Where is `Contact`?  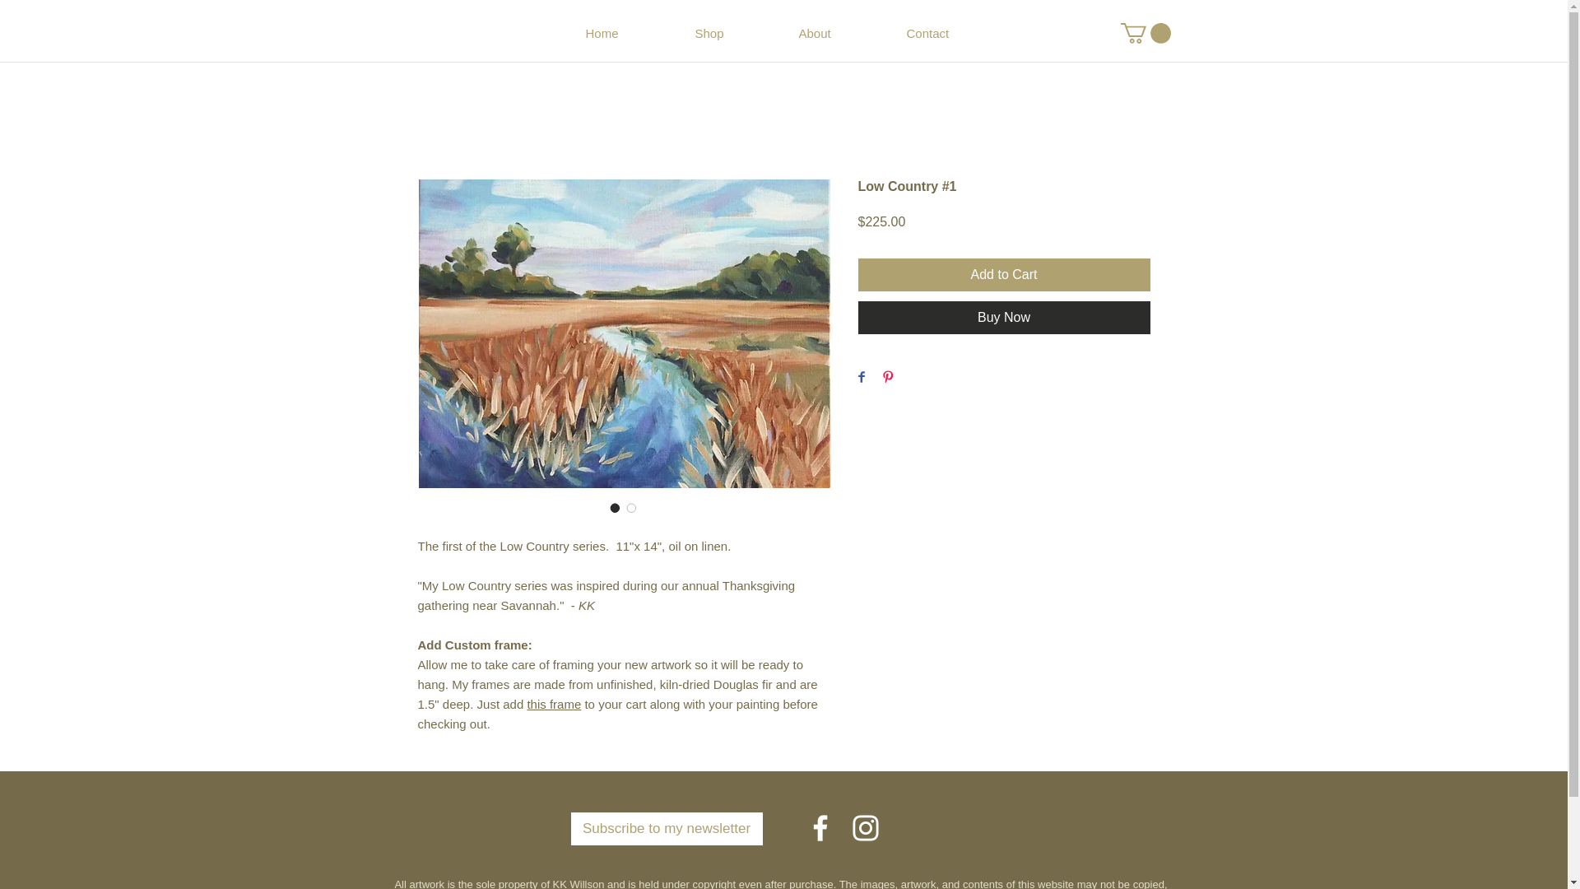 Contact is located at coordinates (963, 33).